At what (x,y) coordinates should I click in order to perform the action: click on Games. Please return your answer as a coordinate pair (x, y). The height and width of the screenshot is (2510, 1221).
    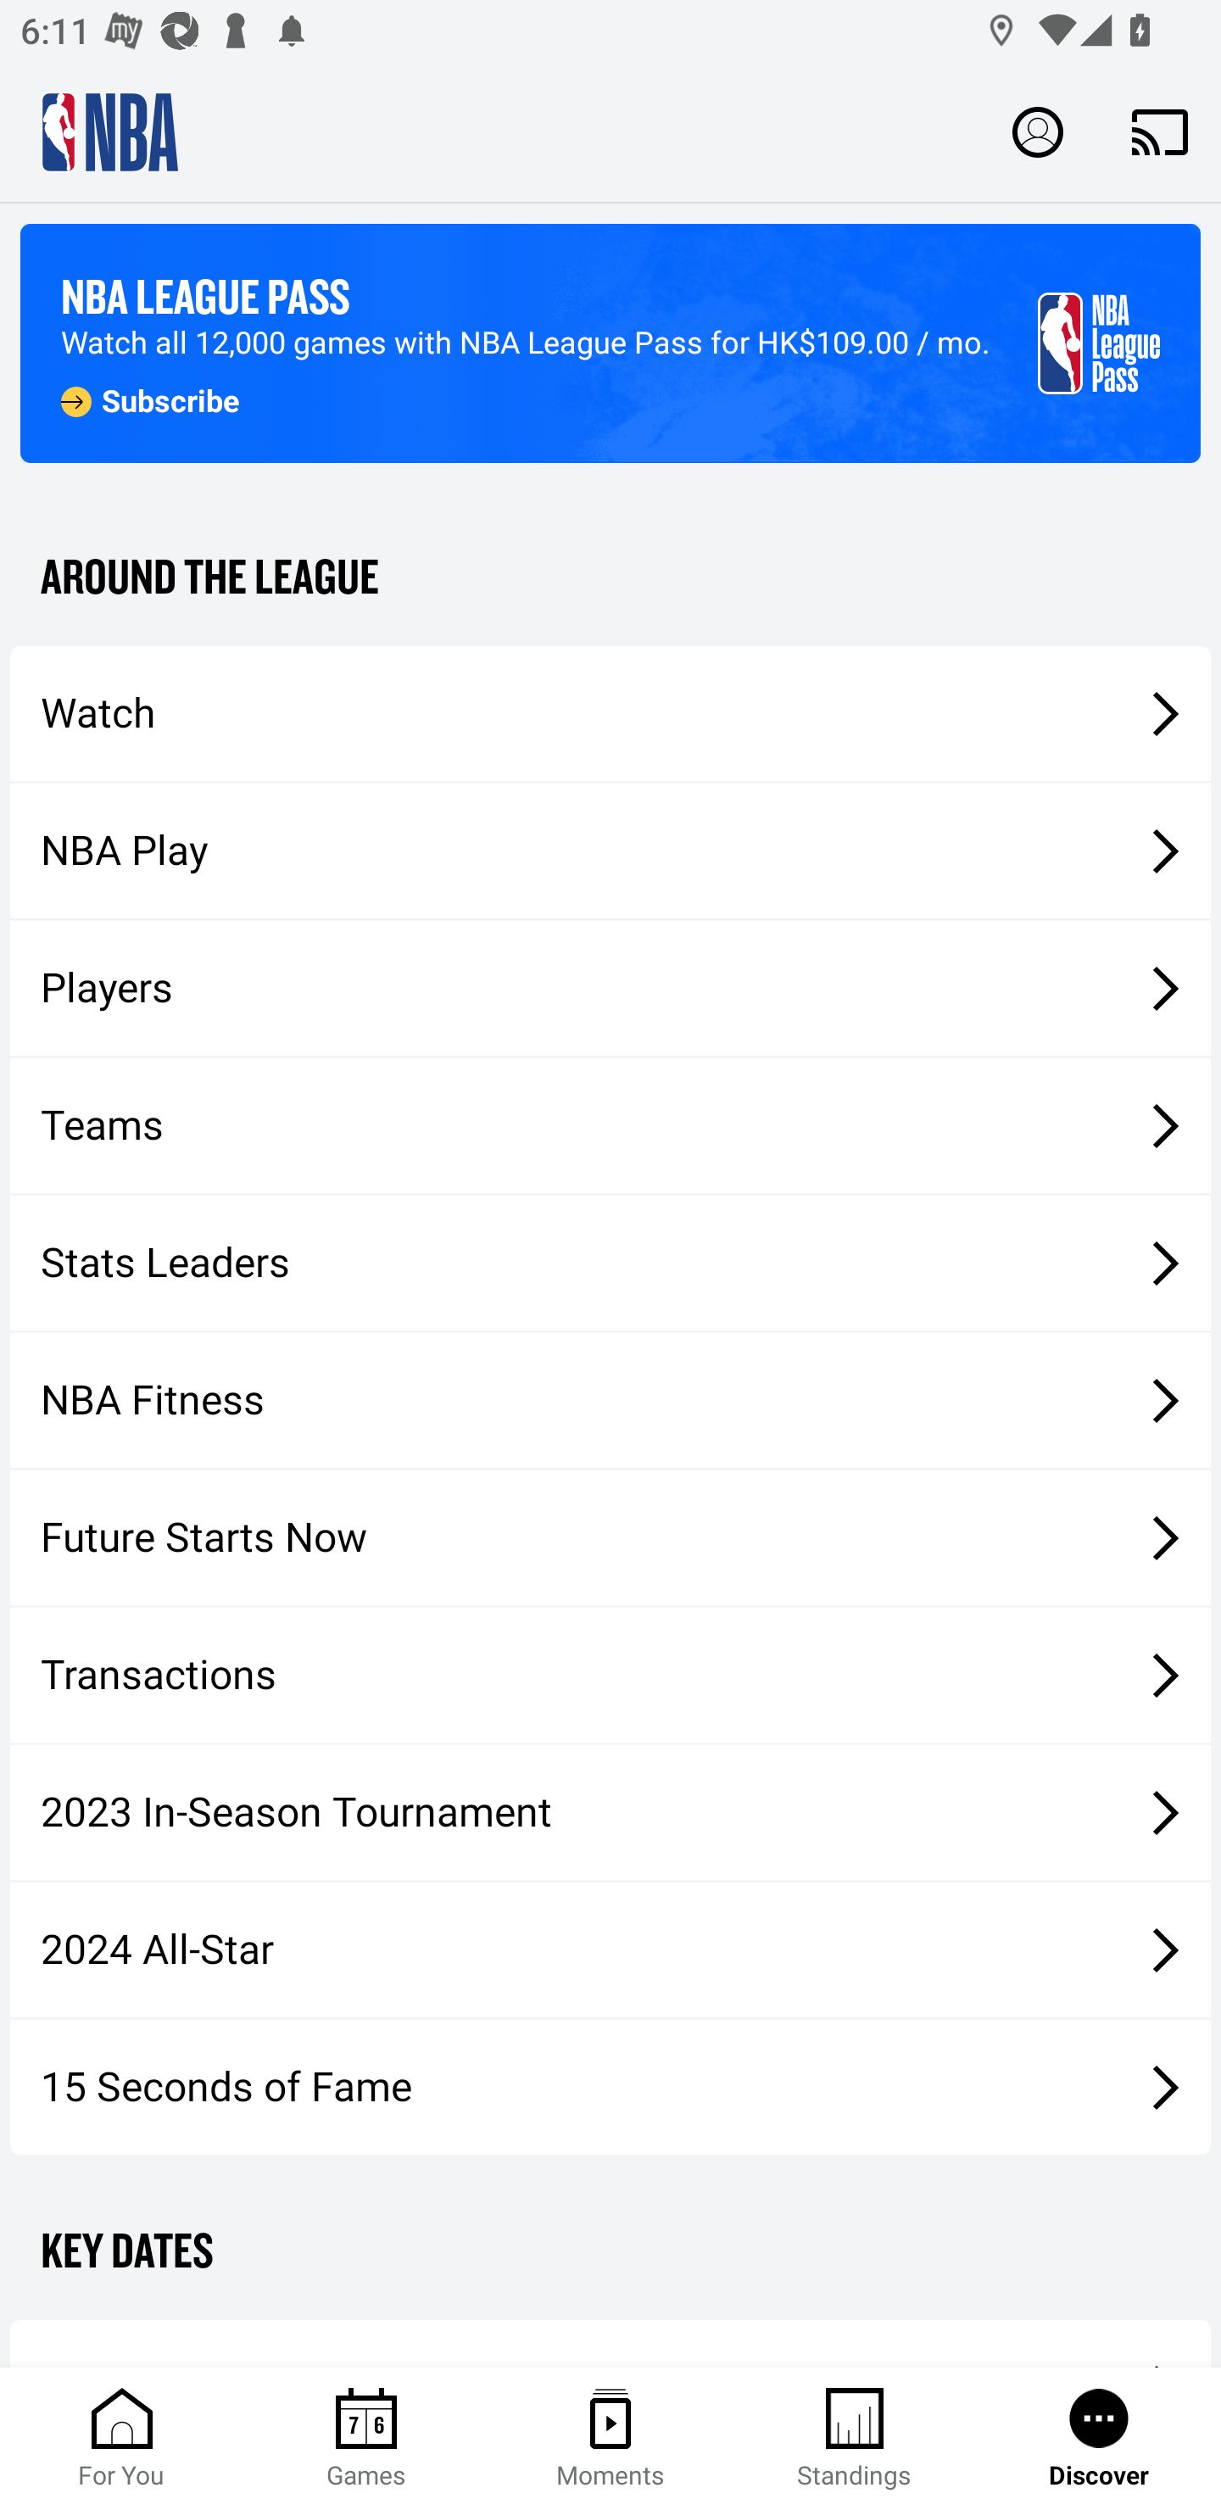
    Looking at the image, I should click on (366, 2439).